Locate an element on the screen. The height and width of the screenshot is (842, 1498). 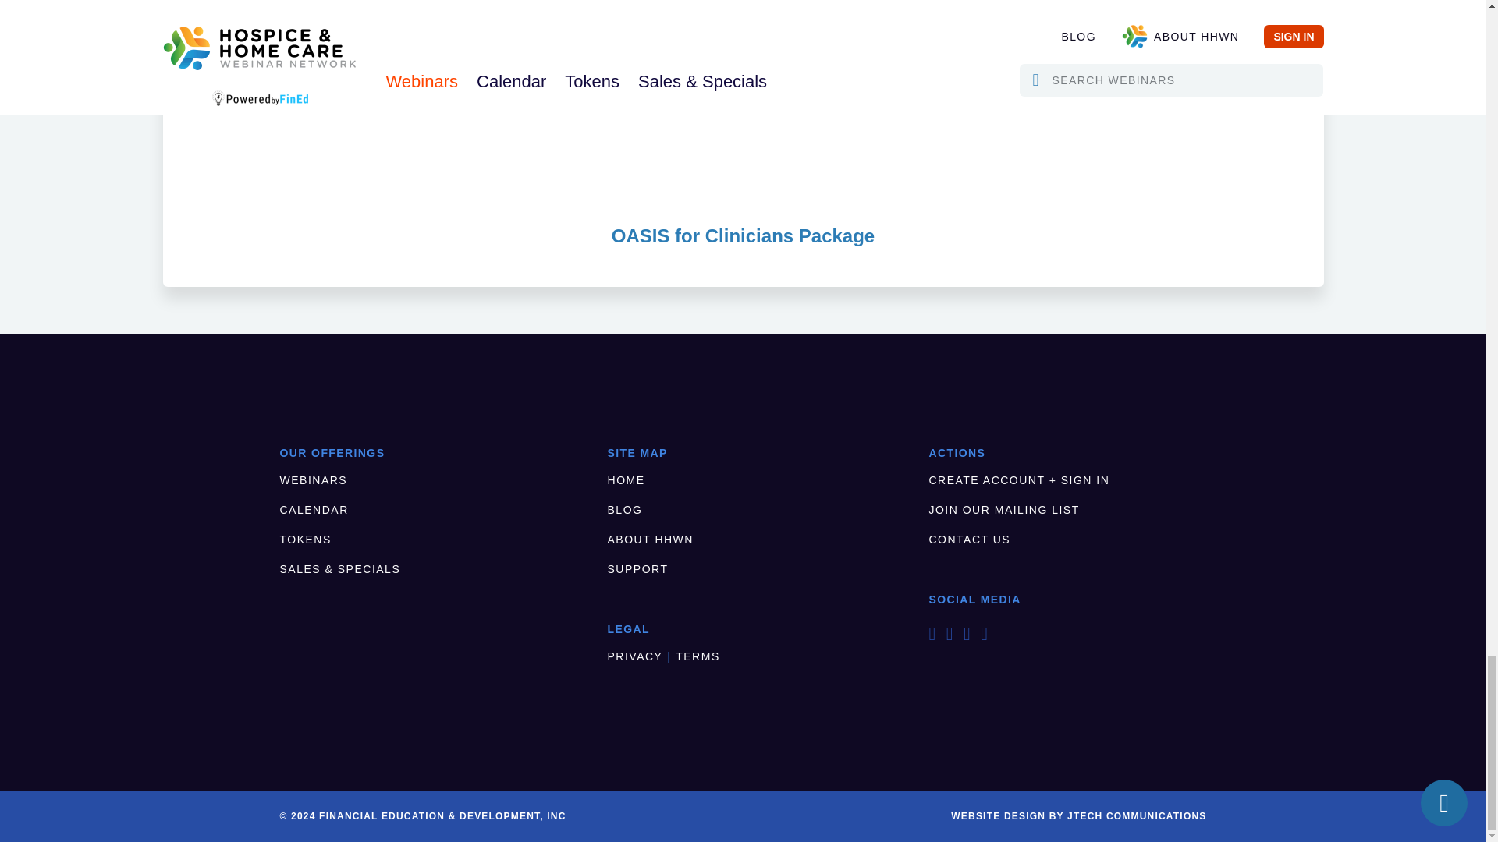
TERMS is located at coordinates (698, 656).